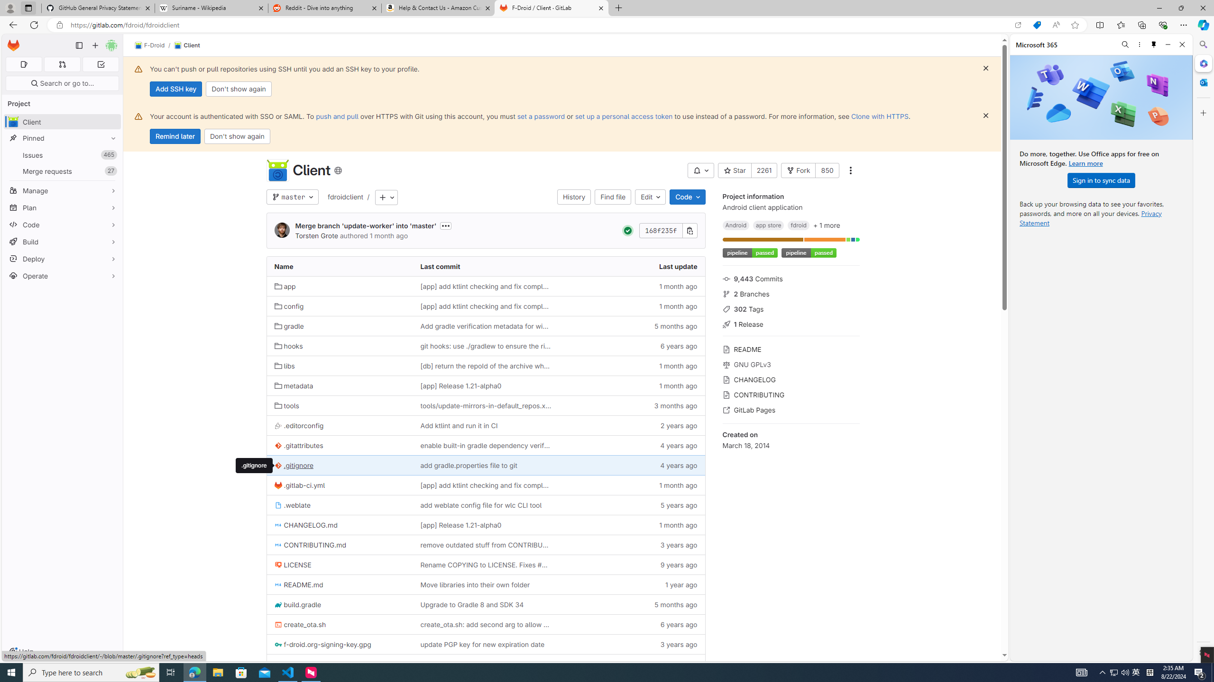 This screenshot has width=1214, height=682. I want to click on More actions, so click(850, 170).